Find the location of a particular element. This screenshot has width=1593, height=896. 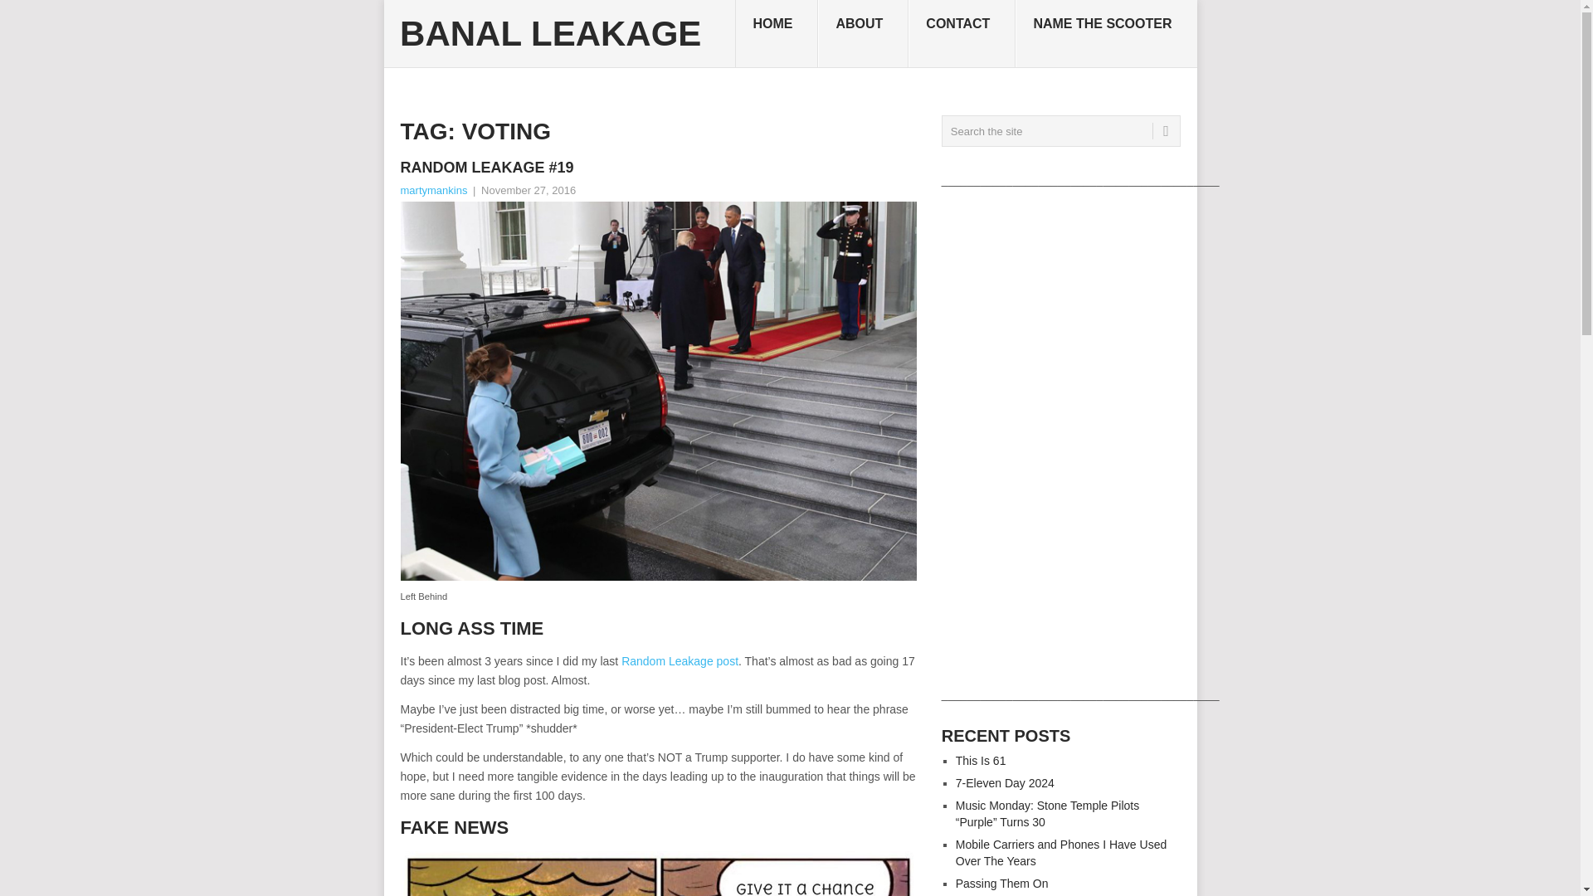

martymankins is located at coordinates (433, 190).